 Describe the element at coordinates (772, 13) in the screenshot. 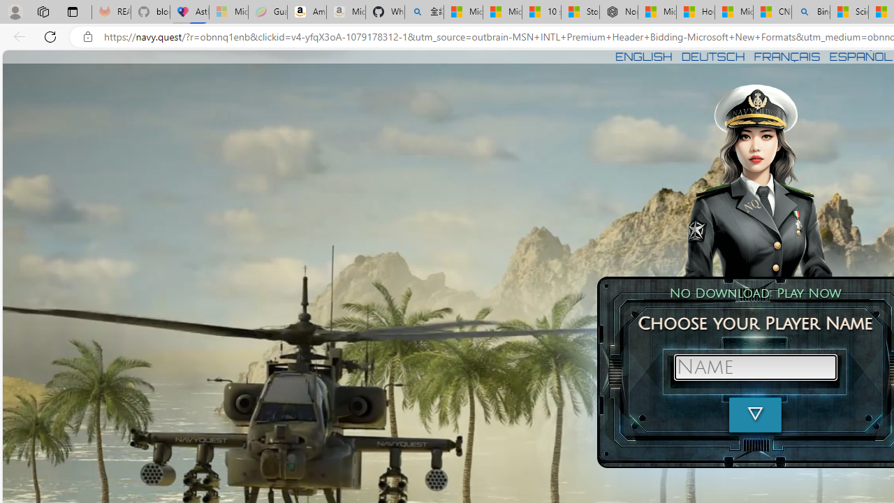

I see `CNN - MSN` at that location.